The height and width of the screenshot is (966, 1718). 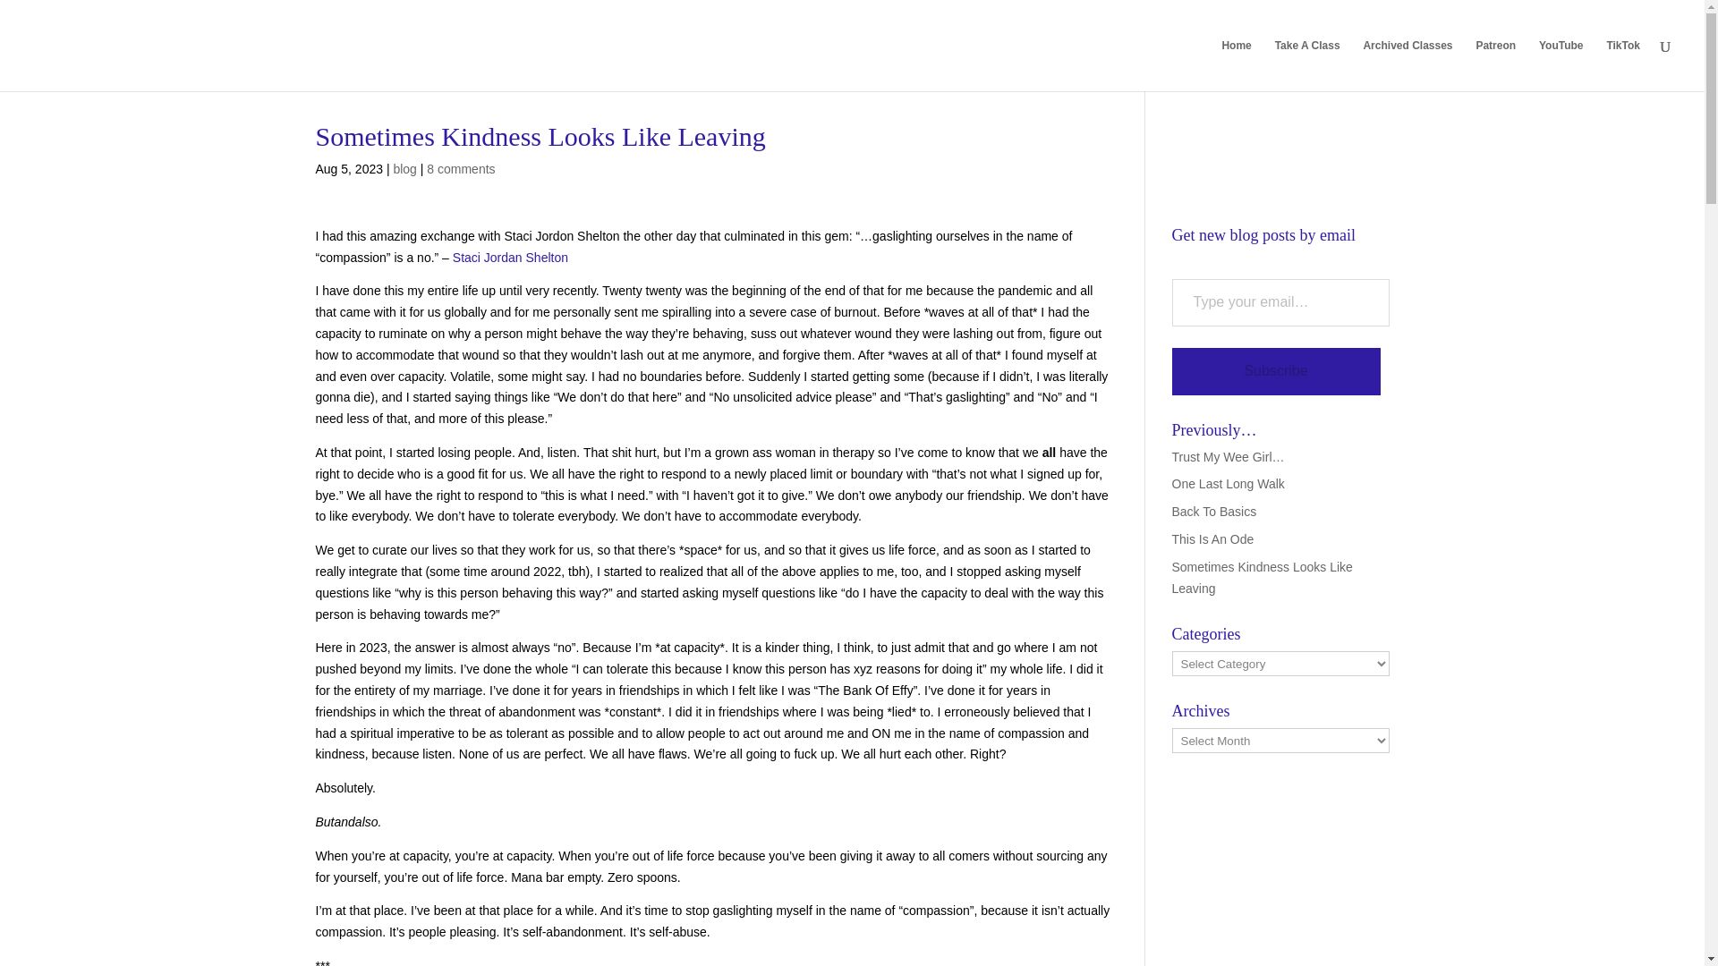 What do you see at coordinates (1228, 483) in the screenshot?
I see `One Last Long Walk` at bounding box center [1228, 483].